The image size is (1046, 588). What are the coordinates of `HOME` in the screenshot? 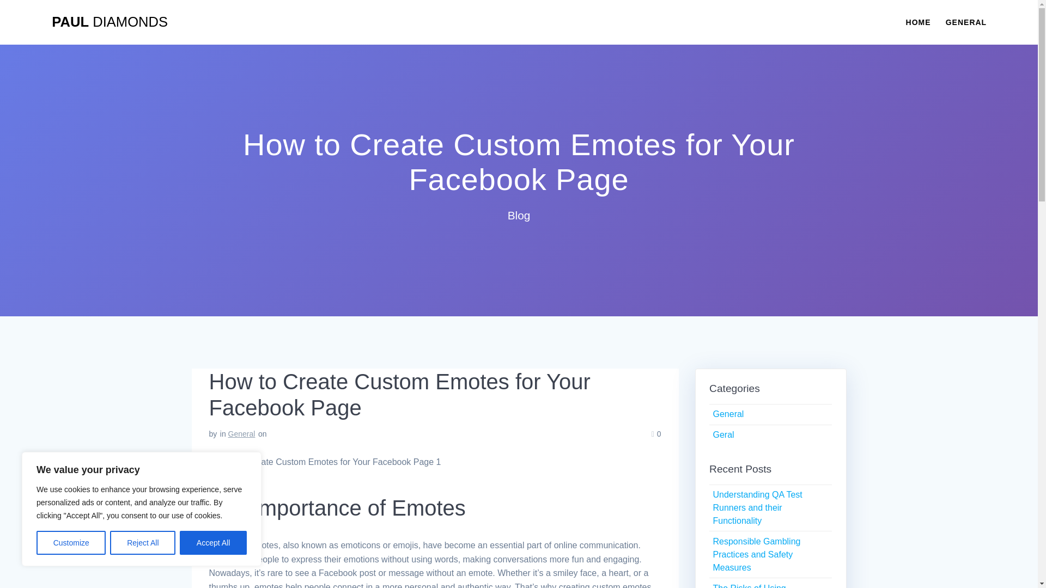 It's located at (918, 22).